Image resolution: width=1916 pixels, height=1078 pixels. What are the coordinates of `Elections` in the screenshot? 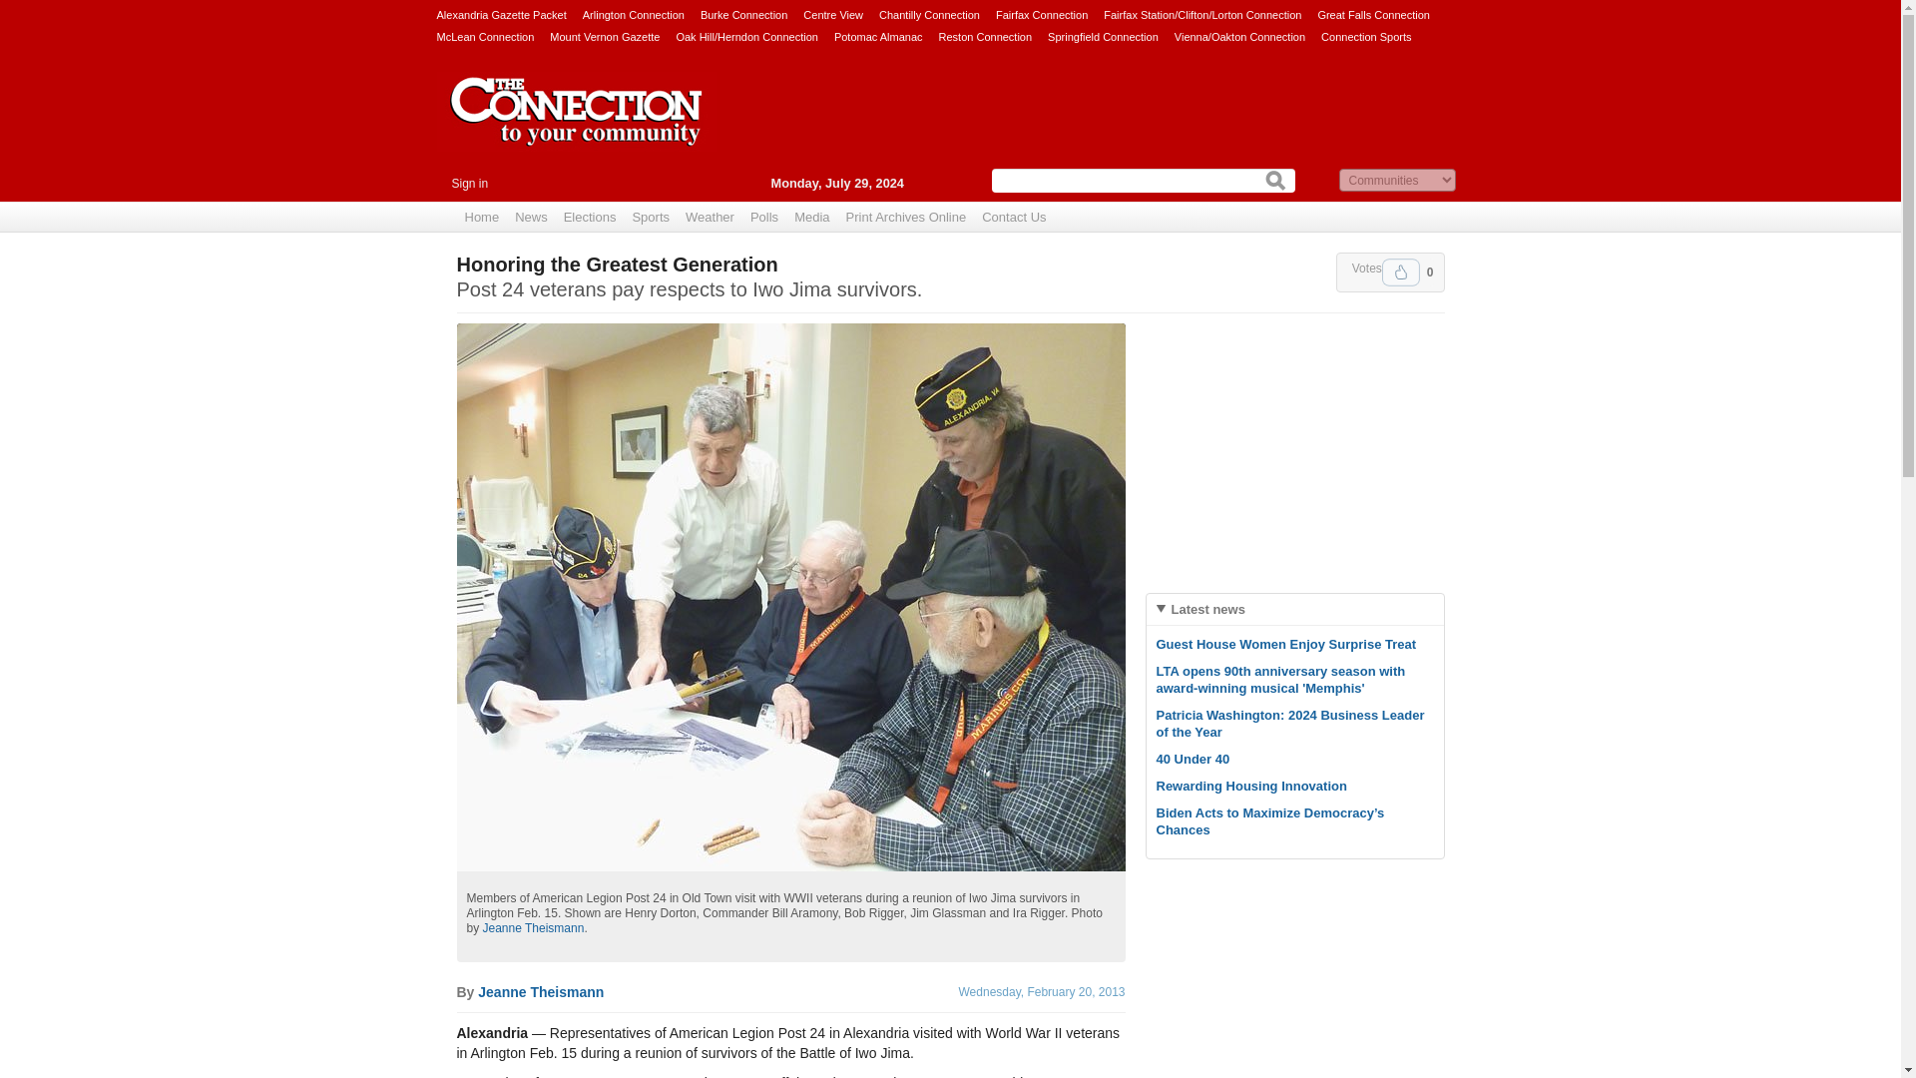 It's located at (589, 218).